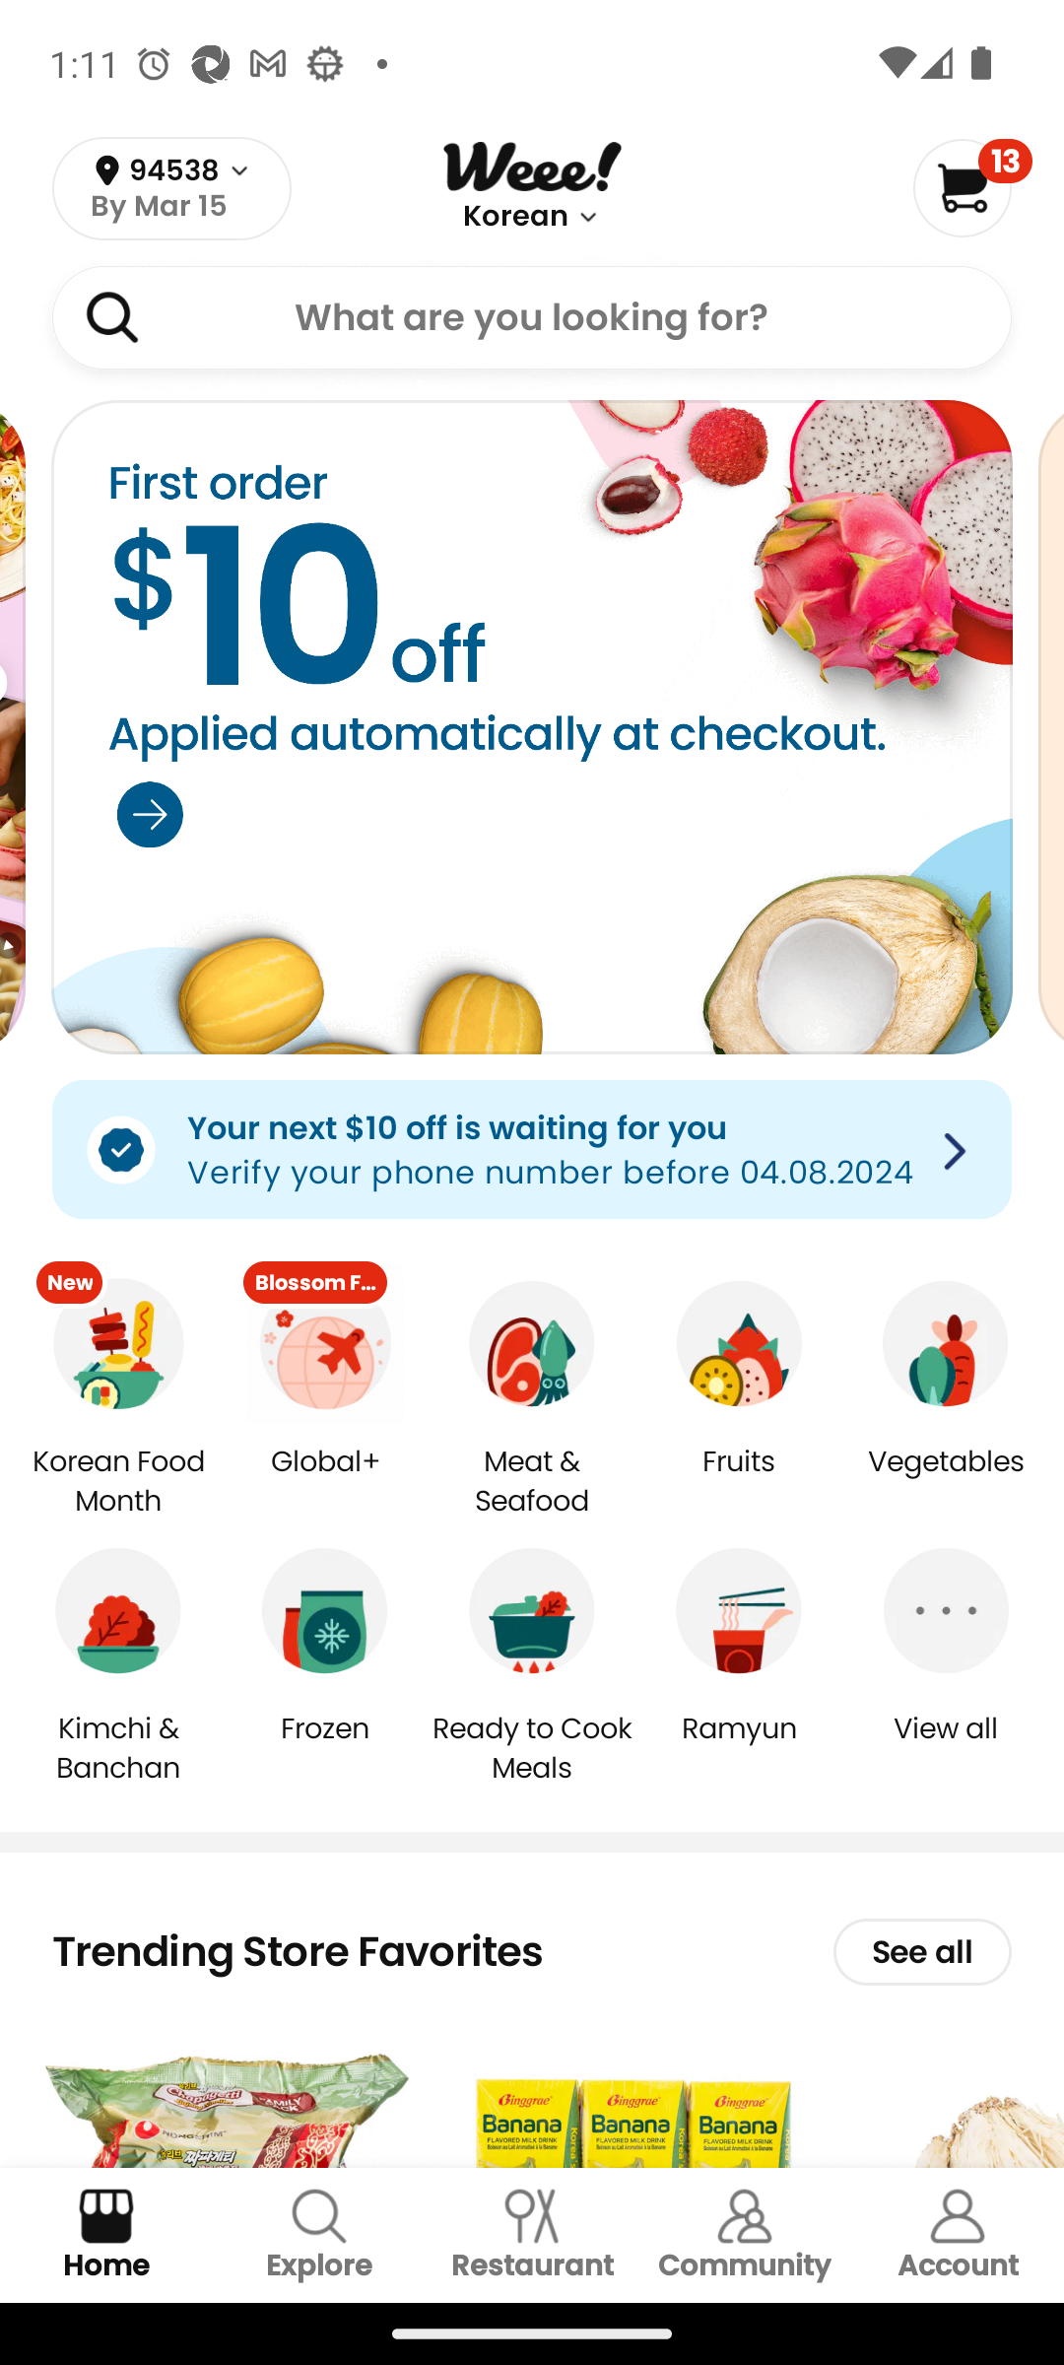  I want to click on Vegetables, so click(946, 1482).